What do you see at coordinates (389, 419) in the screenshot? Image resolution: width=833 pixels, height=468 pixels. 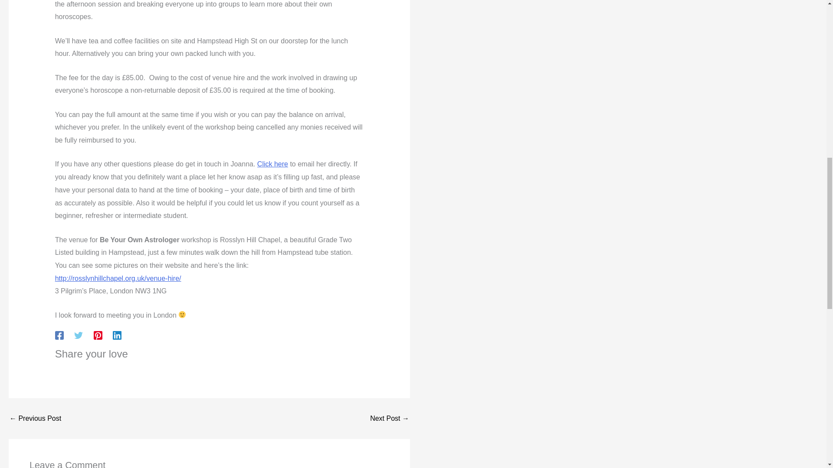 I see `What Mars In Aries Looks Like In Real Life` at bounding box center [389, 419].